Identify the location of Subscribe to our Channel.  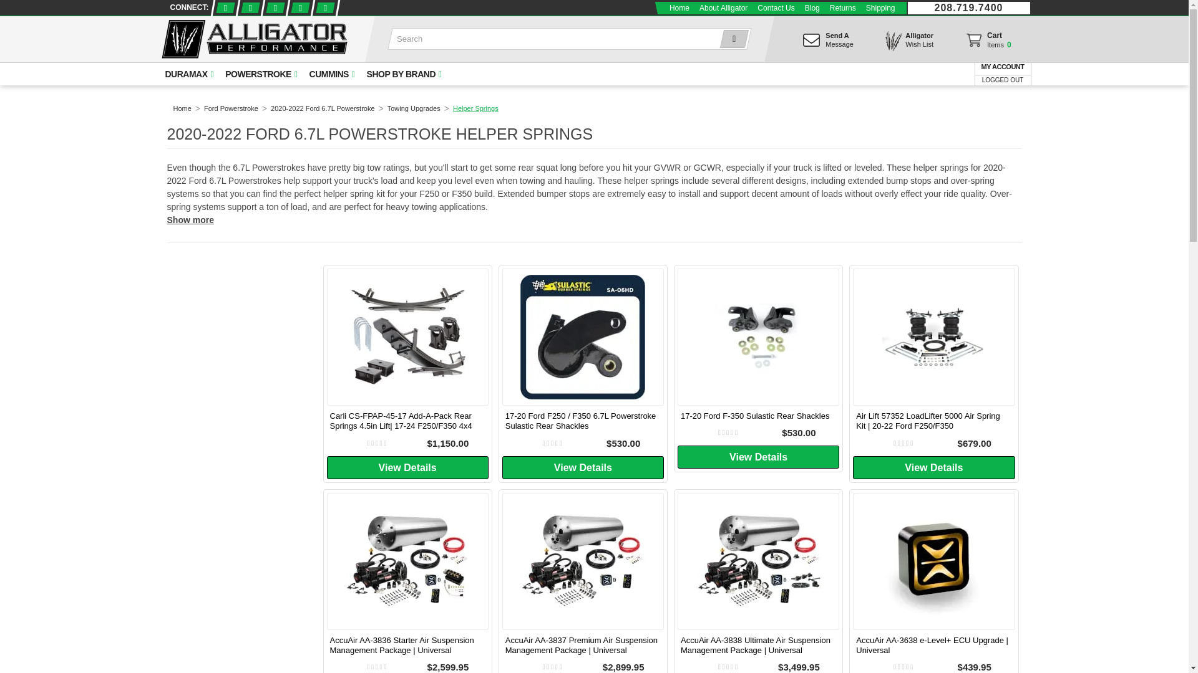
(299, 7).